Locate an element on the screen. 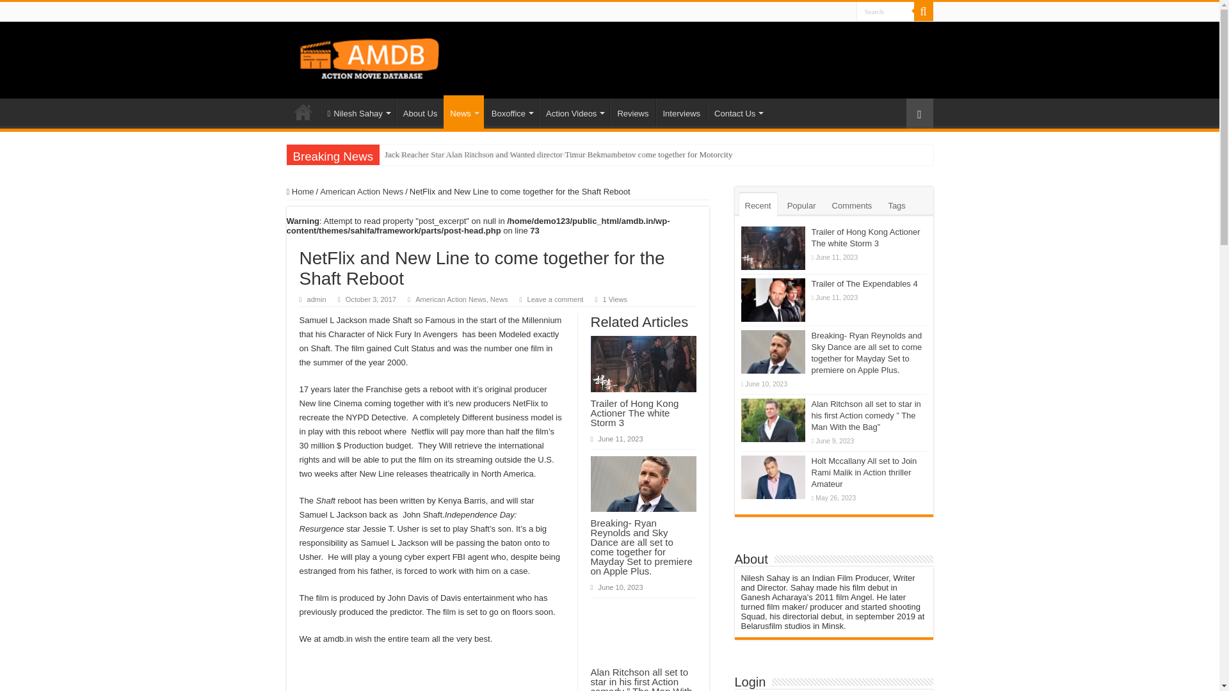  Nilesh Sahay is located at coordinates (357, 111).